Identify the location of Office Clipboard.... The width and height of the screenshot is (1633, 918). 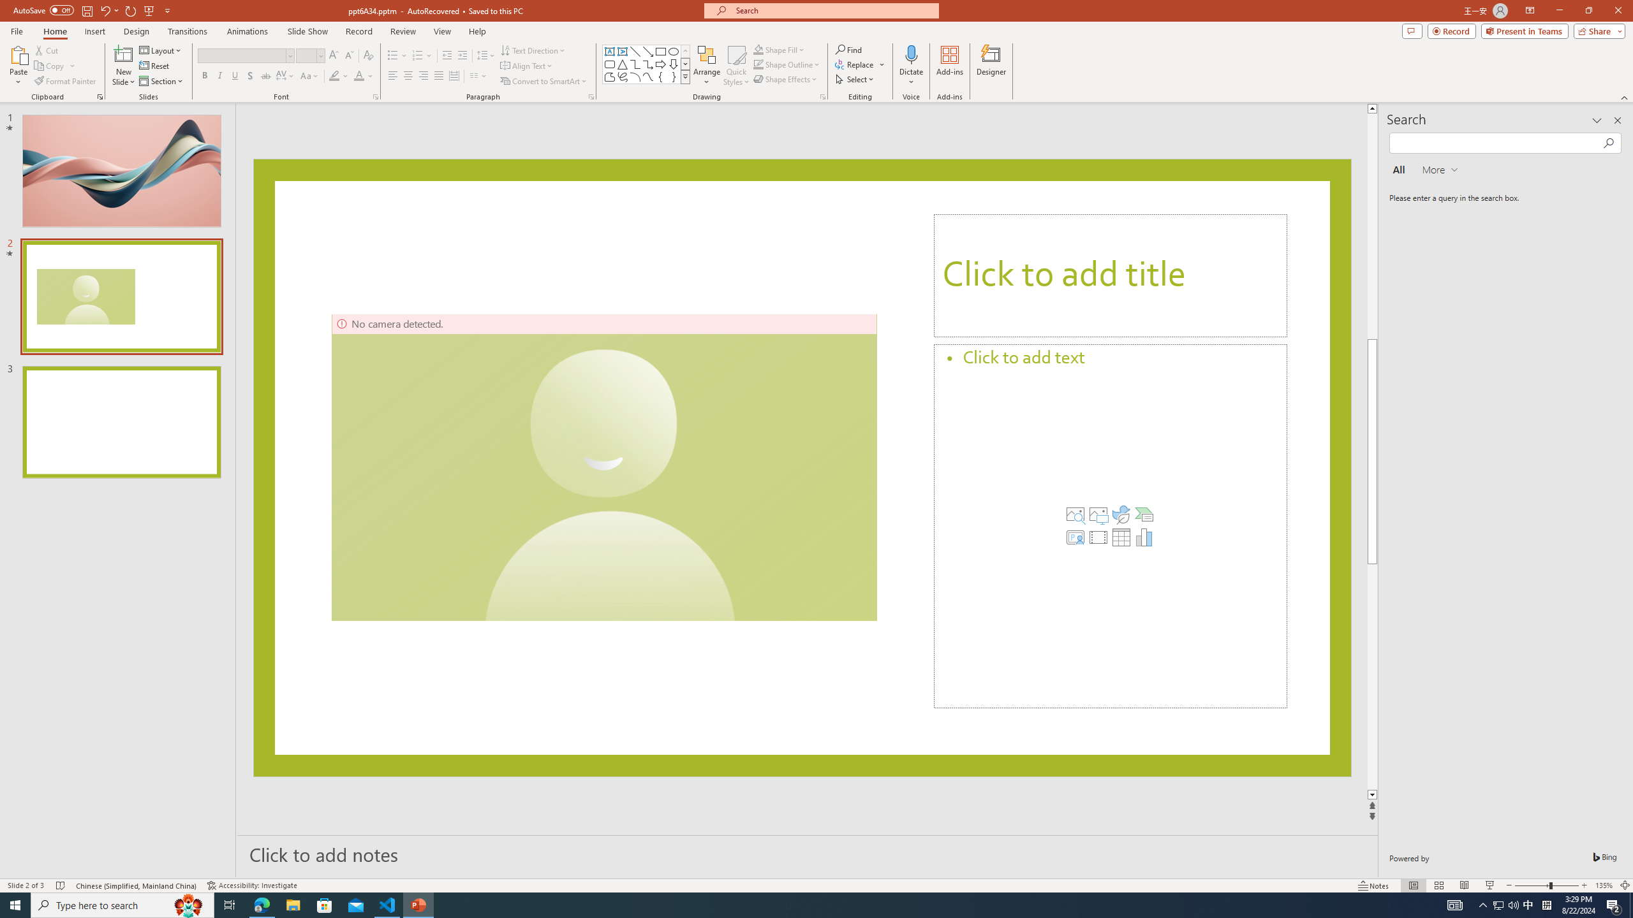
(100, 97).